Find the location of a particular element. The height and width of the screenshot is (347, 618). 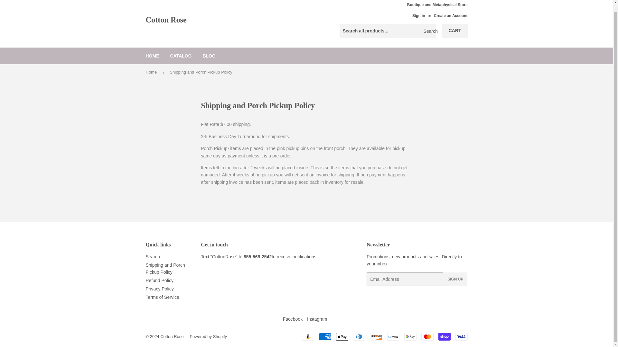

Diners Club is located at coordinates (359, 336).